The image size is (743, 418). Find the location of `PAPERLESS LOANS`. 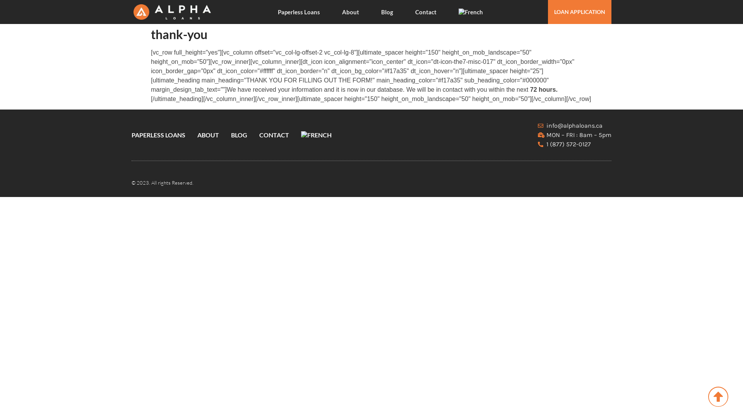

PAPERLESS LOANS is located at coordinates (159, 135).